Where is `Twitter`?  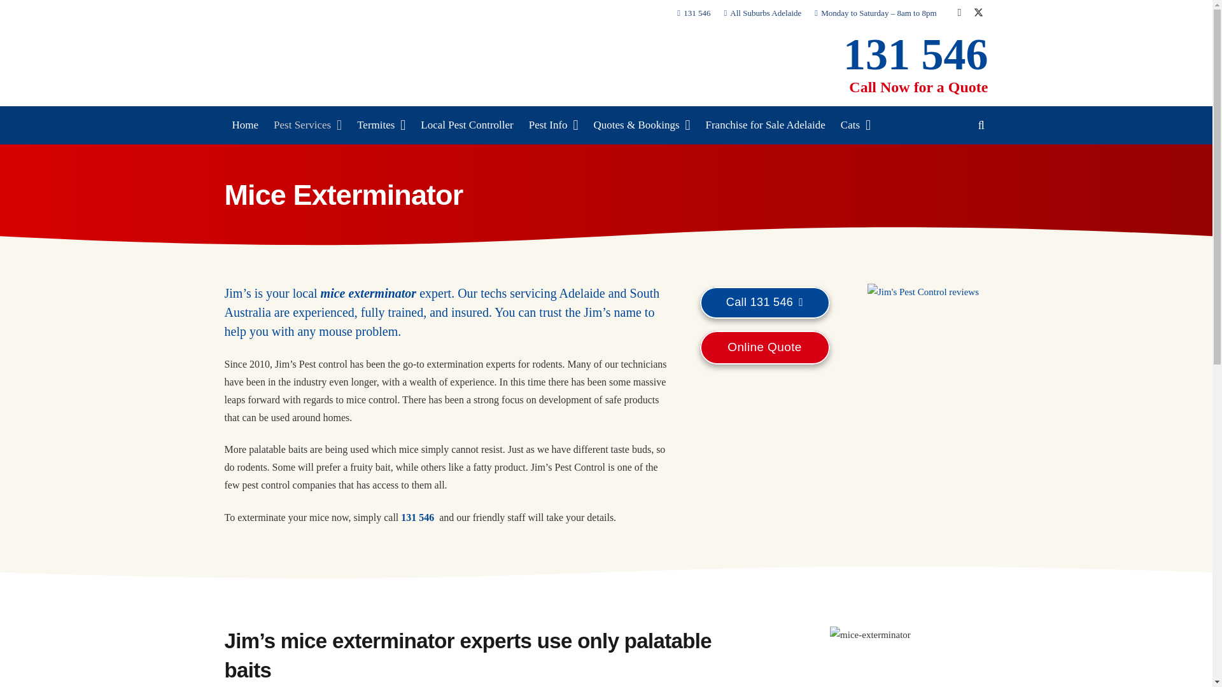 Twitter is located at coordinates (978, 13).